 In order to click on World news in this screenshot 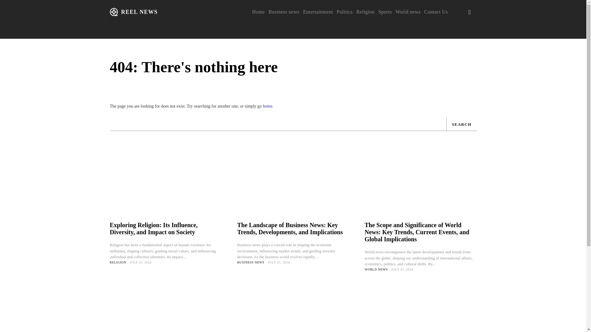, I will do `click(408, 12)`.